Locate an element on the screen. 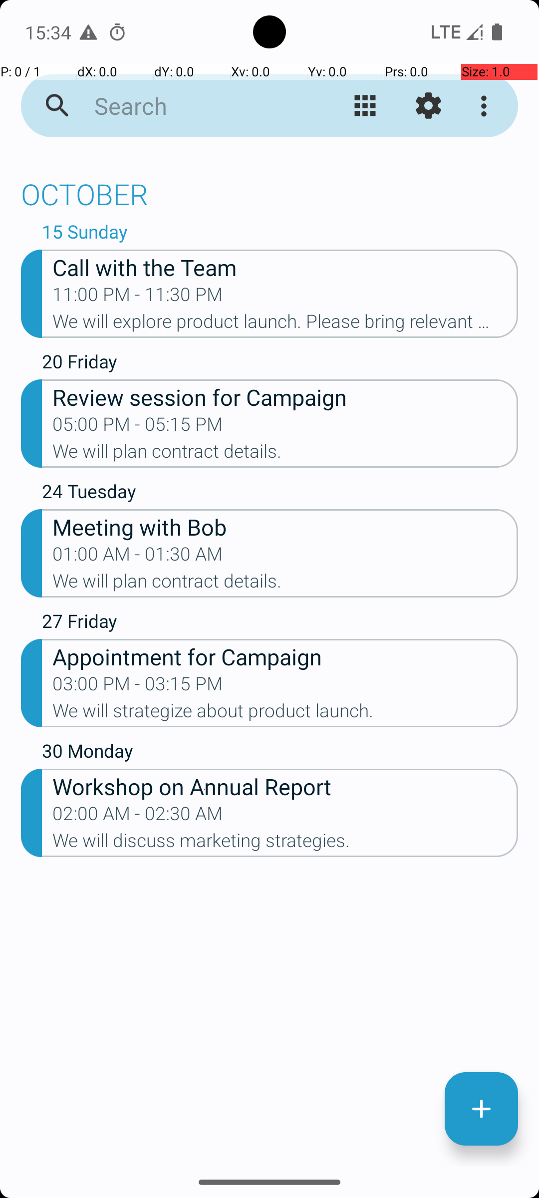  30 Monday is located at coordinates (280, 753).